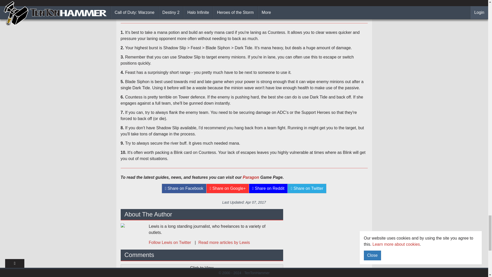 The width and height of the screenshot is (492, 277). What do you see at coordinates (170, 242) in the screenshot?
I see `Follow Lewis on Twitter` at bounding box center [170, 242].